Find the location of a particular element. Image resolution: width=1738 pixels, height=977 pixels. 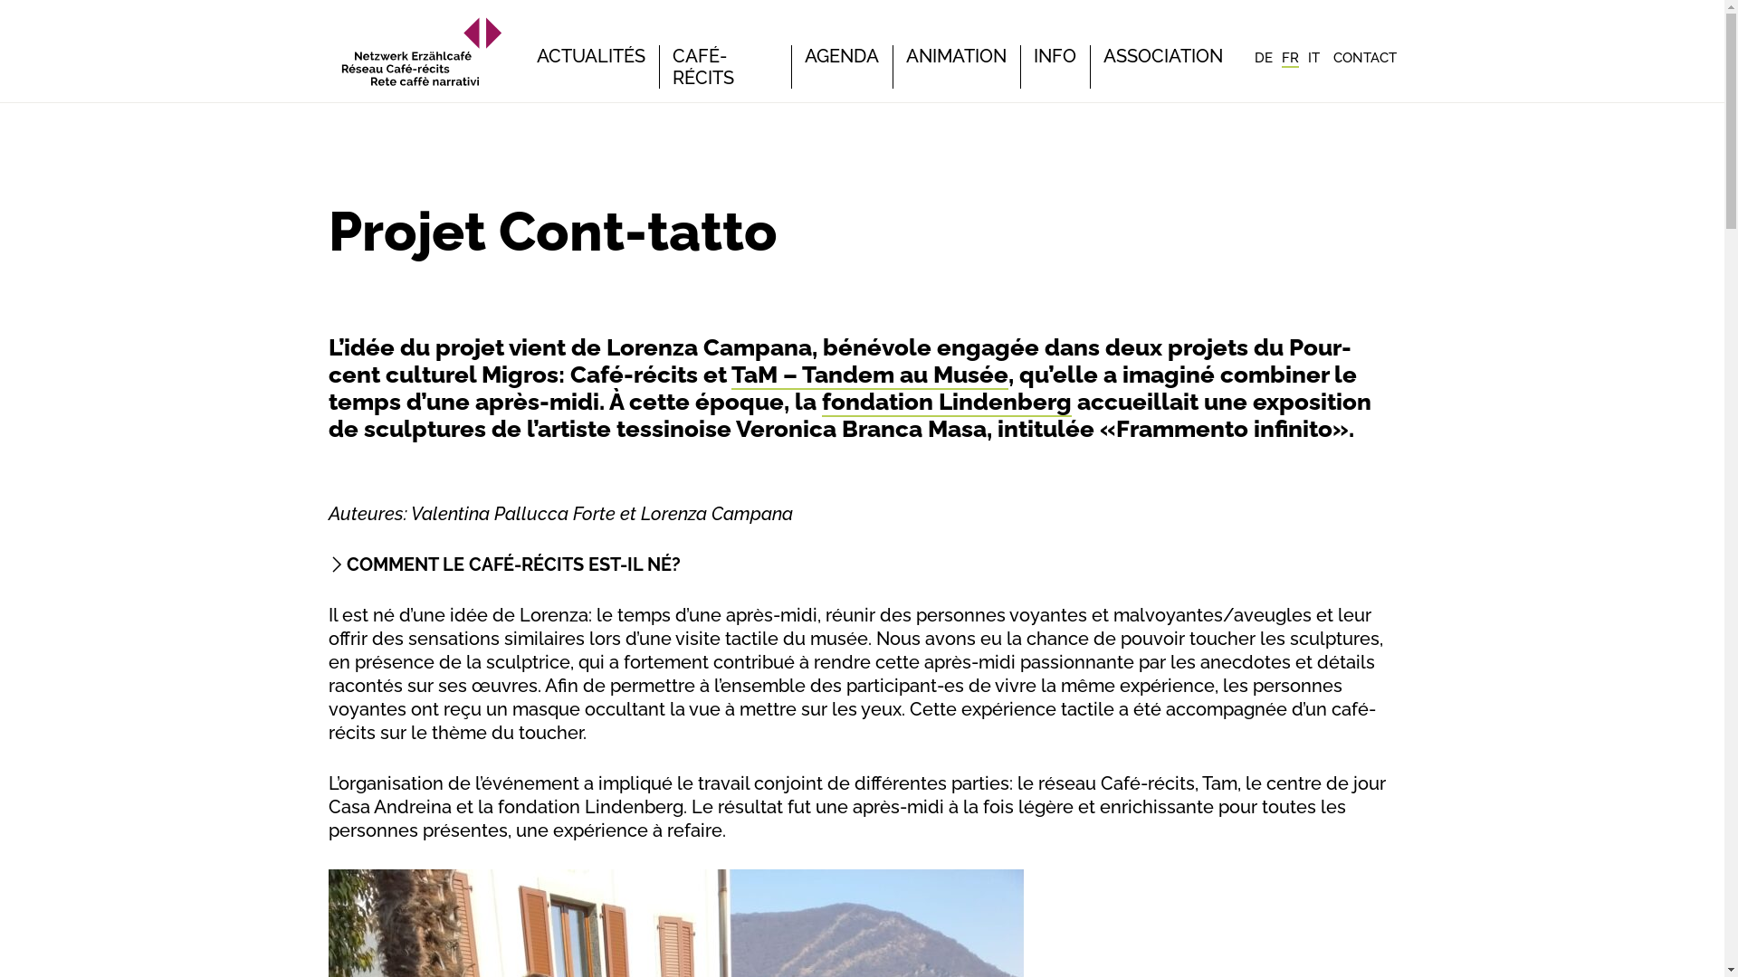

CONTACT is located at coordinates (1364, 58).